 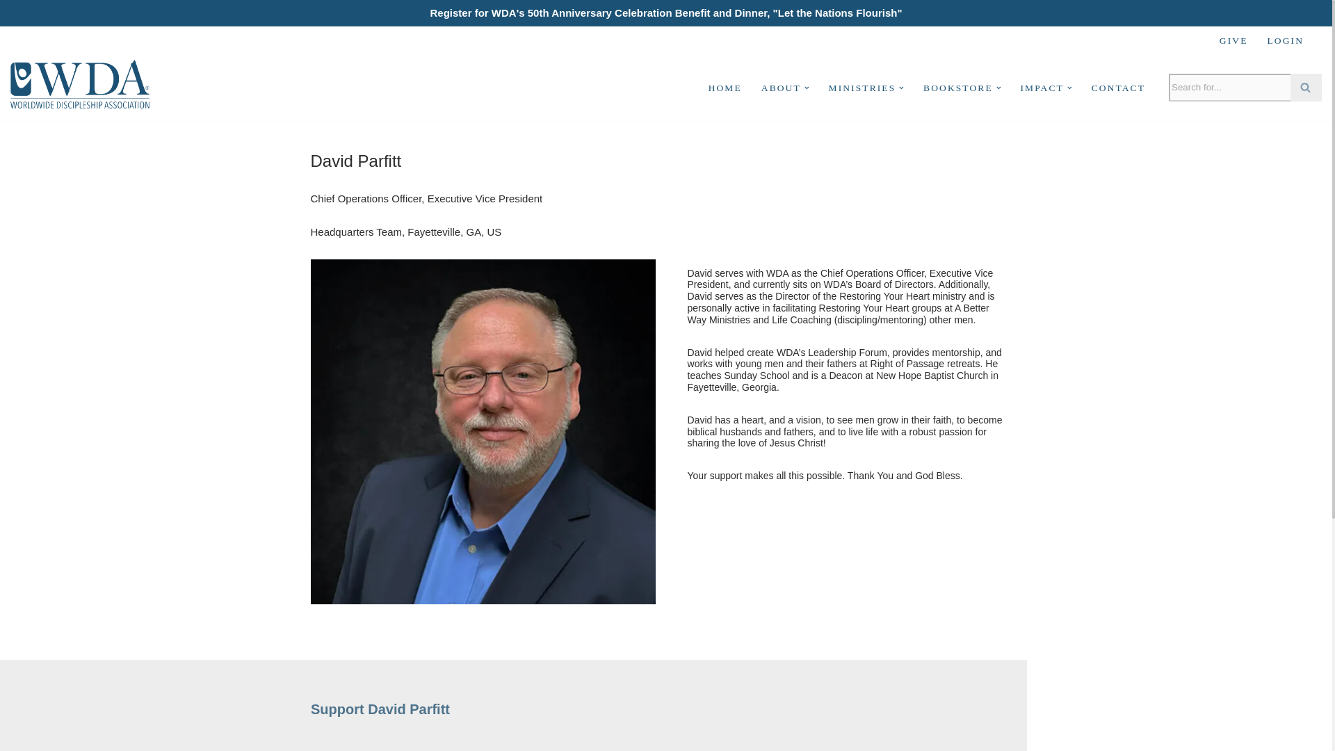 What do you see at coordinates (781, 88) in the screenshot?
I see `ABOUT` at bounding box center [781, 88].